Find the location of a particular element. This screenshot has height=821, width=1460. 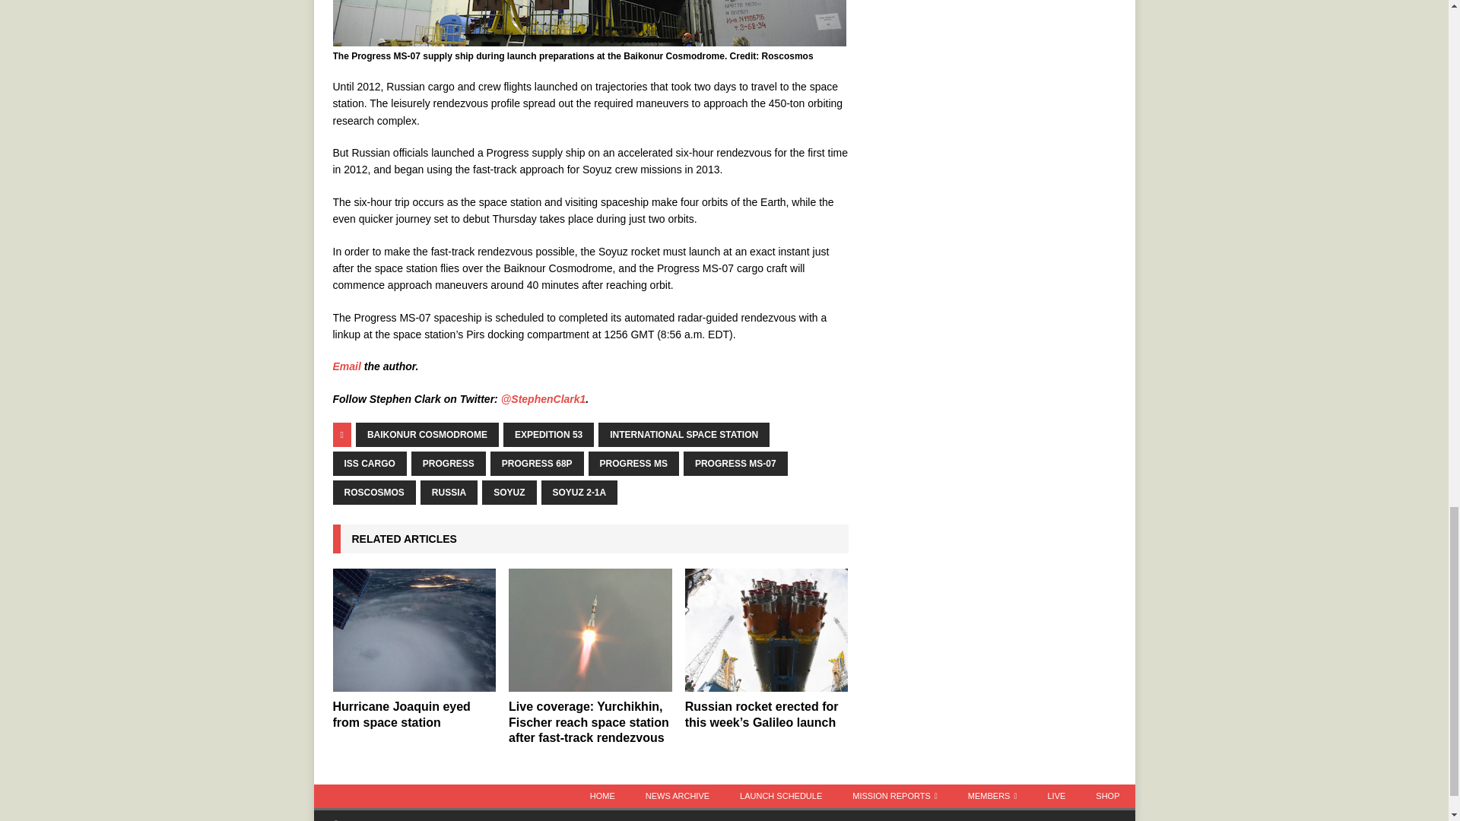

Hurricane Joaquin eyed from space station is located at coordinates (401, 715).